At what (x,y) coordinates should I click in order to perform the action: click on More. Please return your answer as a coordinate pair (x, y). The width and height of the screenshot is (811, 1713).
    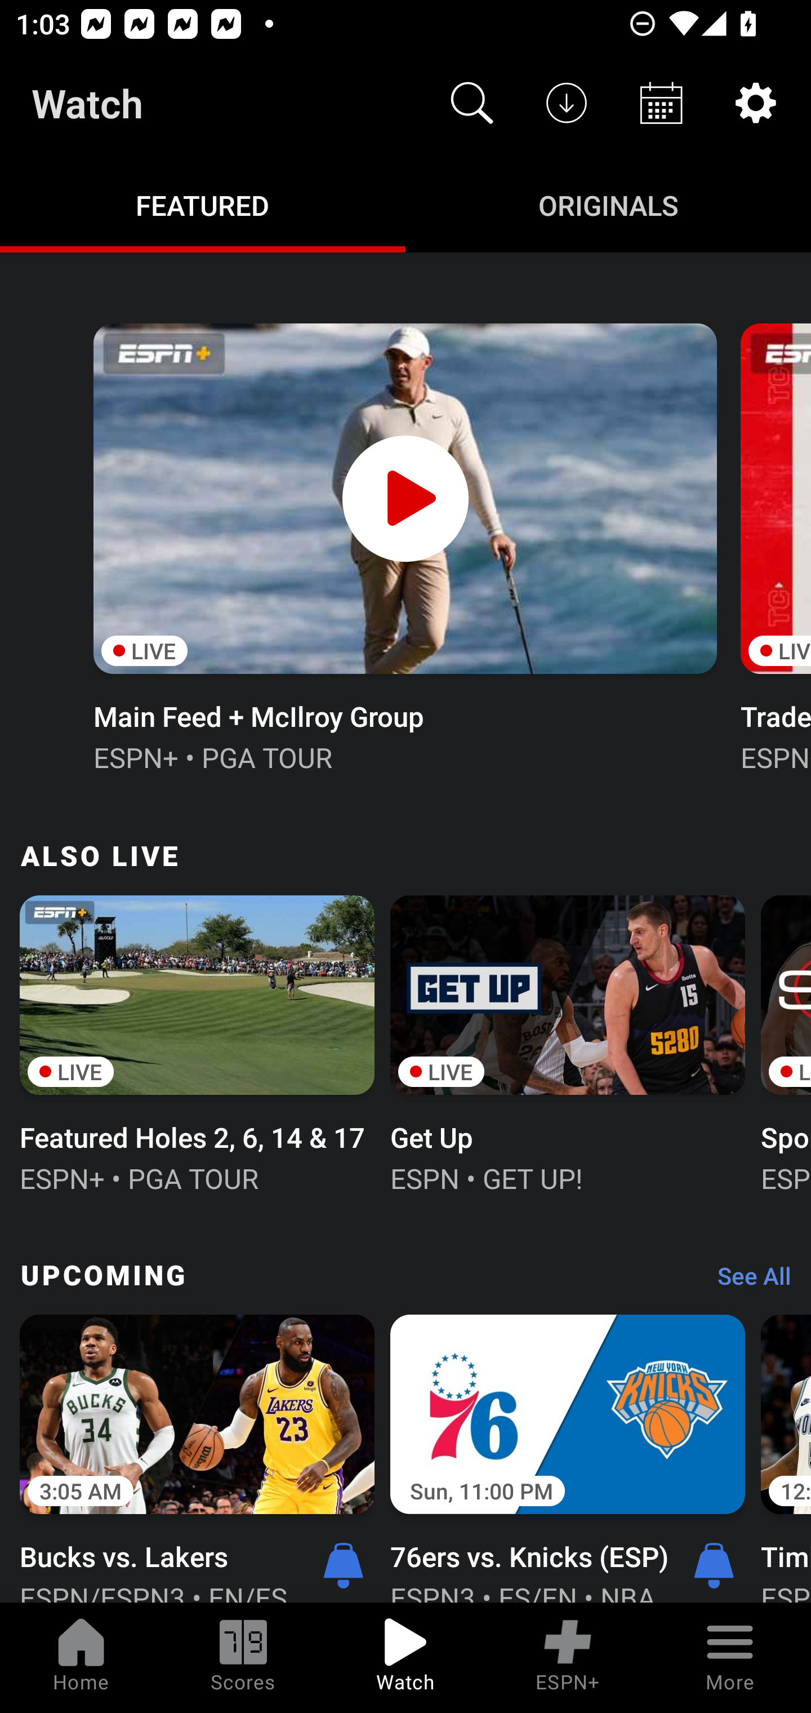
    Looking at the image, I should click on (730, 1658).